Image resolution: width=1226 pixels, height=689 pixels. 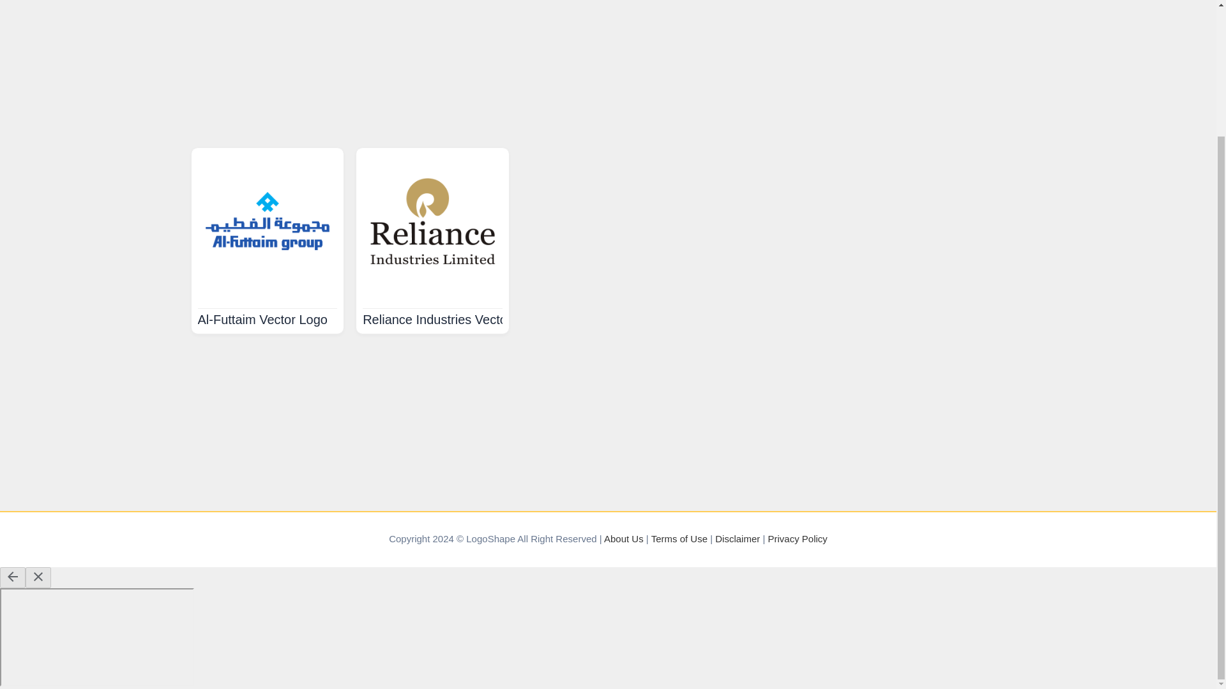 What do you see at coordinates (737, 538) in the screenshot?
I see `Disclaimer` at bounding box center [737, 538].